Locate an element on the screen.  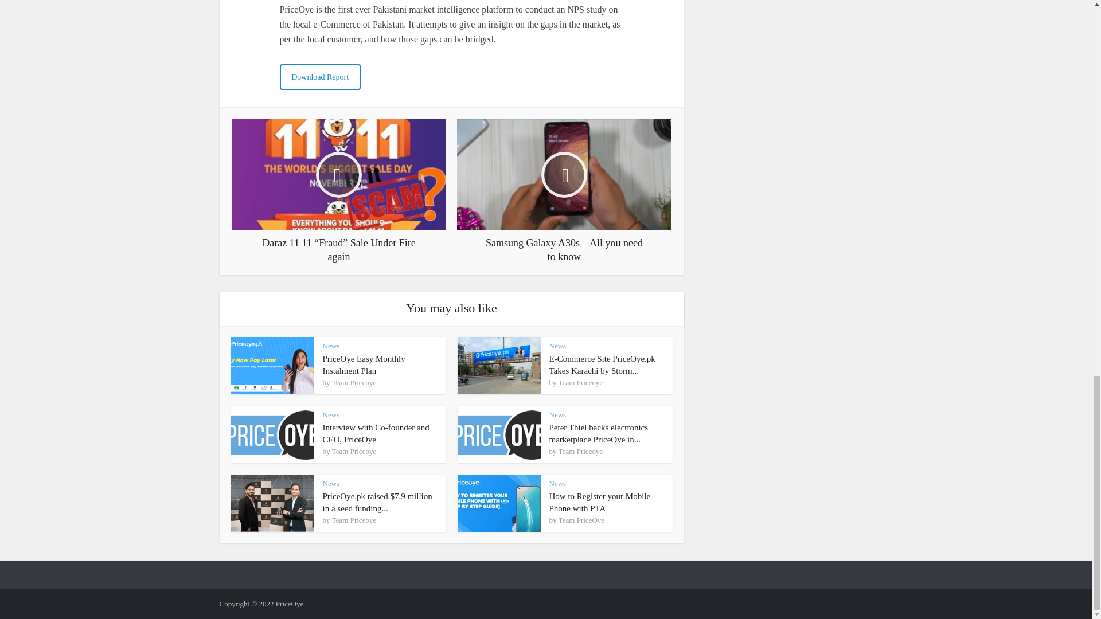
Interview with Co-founder and CEO, PriceOye is located at coordinates (376, 433).